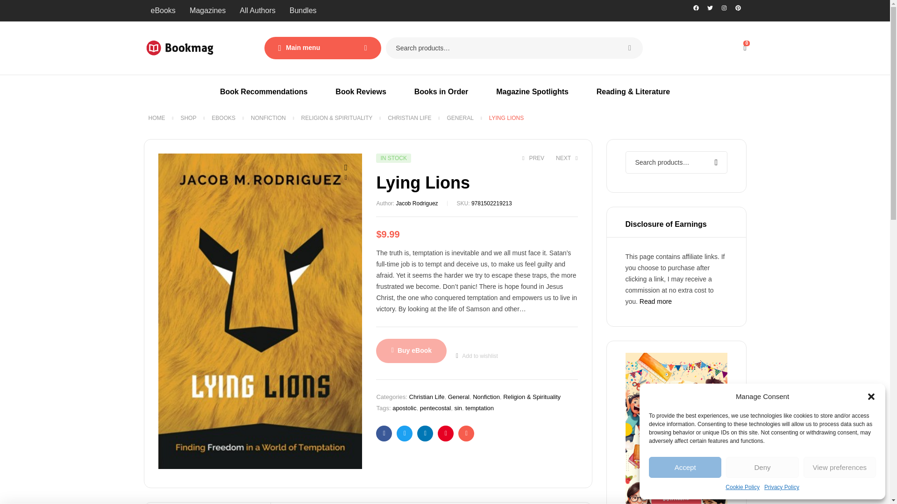  What do you see at coordinates (188, 118) in the screenshot?
I see `SHOP` at bounding box center [188, 118].